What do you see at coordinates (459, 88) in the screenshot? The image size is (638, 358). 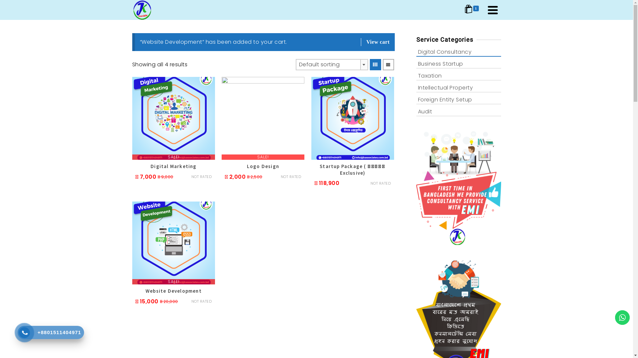 I see `Intellectual Property` at bounding box center [459, 88].